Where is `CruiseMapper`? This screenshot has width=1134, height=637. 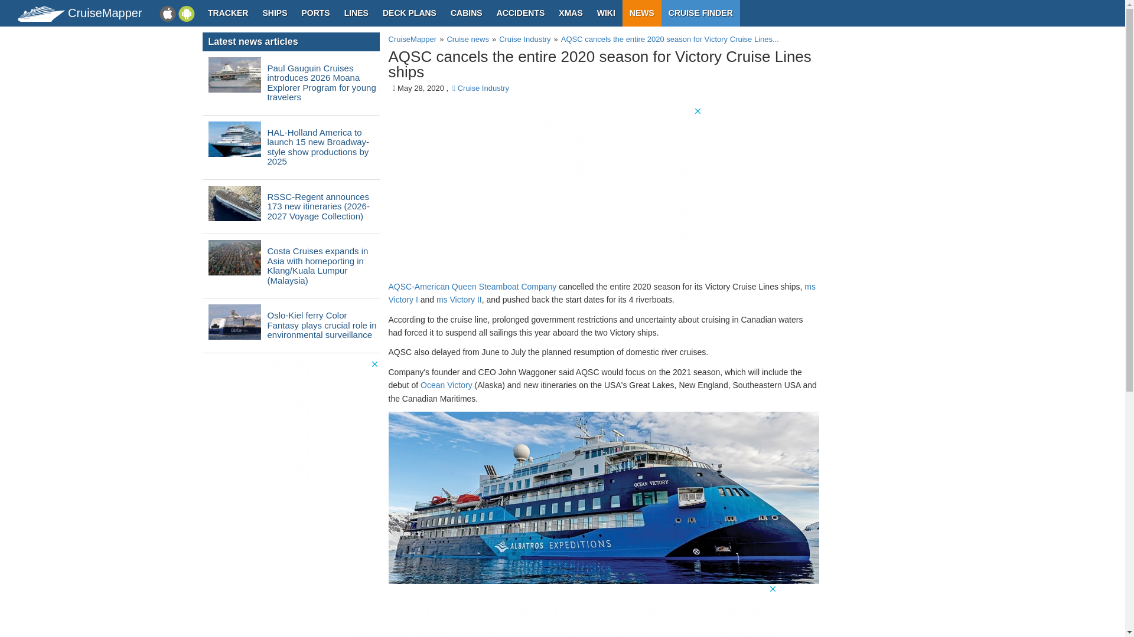 CruiseMapper is located at coordinates (412, 39).